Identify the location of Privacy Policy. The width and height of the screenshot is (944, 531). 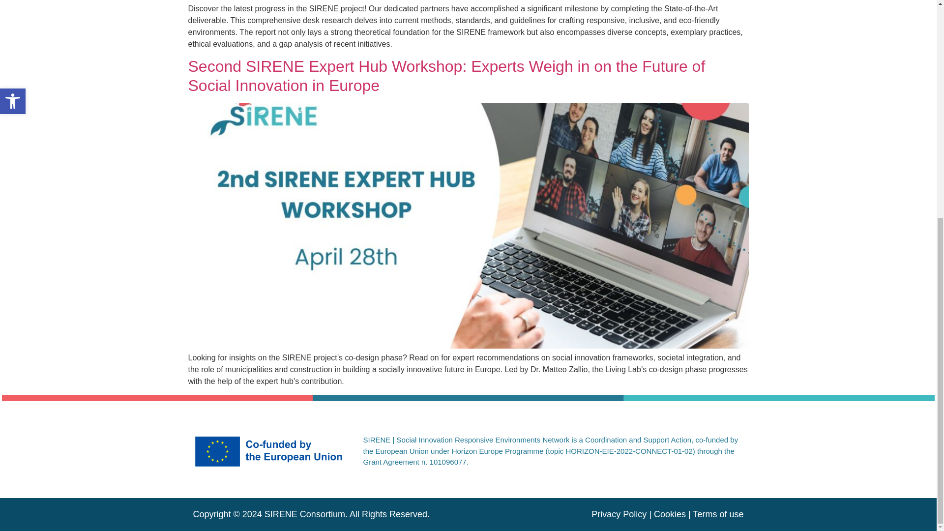
(619, 514).